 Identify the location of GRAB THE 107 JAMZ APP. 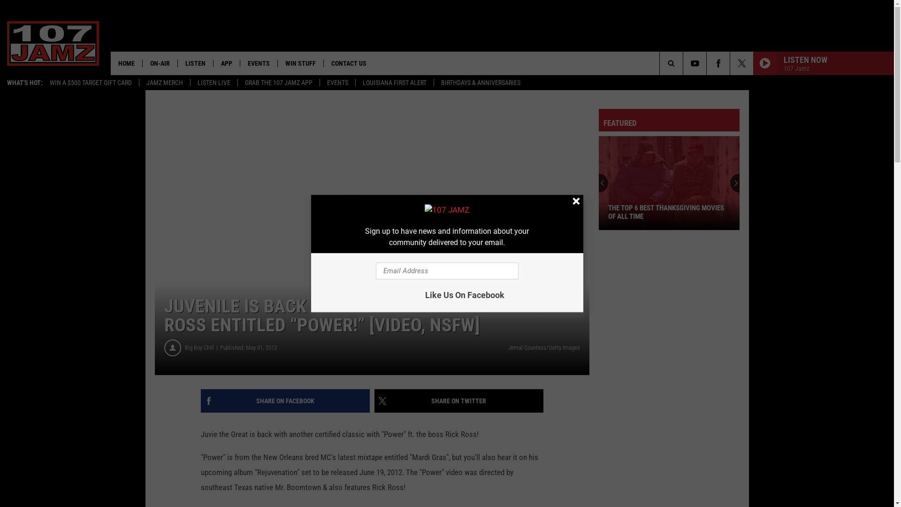
(279, 83).